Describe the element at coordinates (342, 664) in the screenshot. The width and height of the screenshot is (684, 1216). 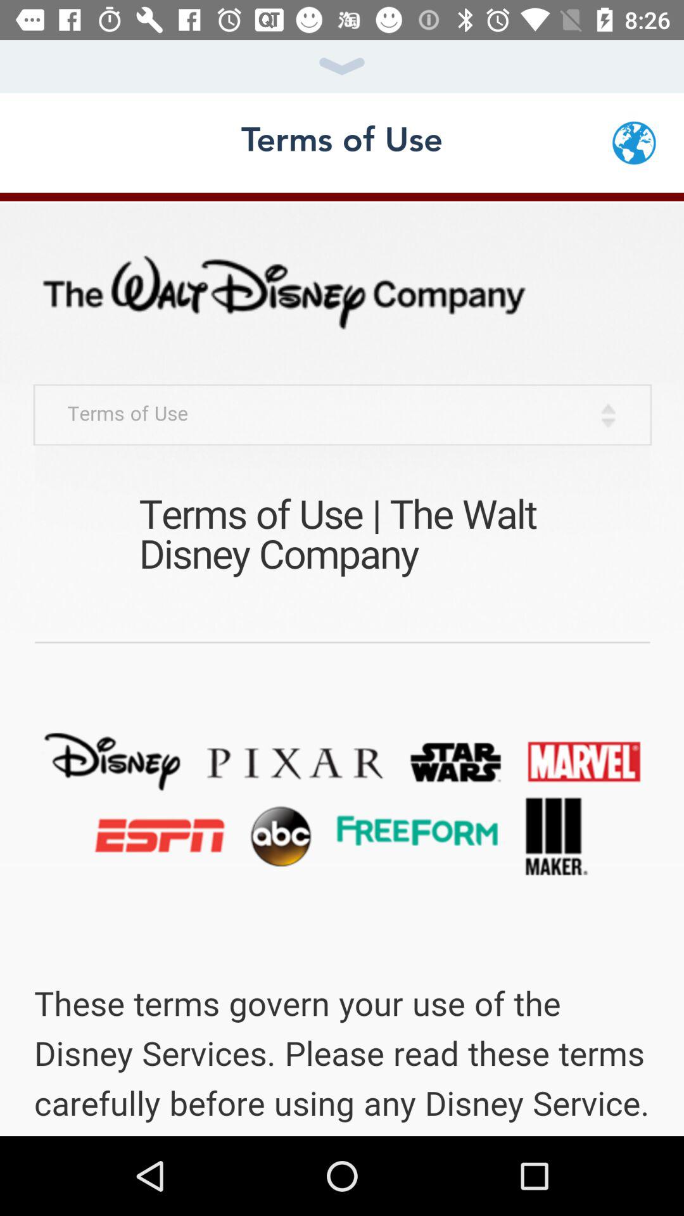
I see `screen page` at that location.